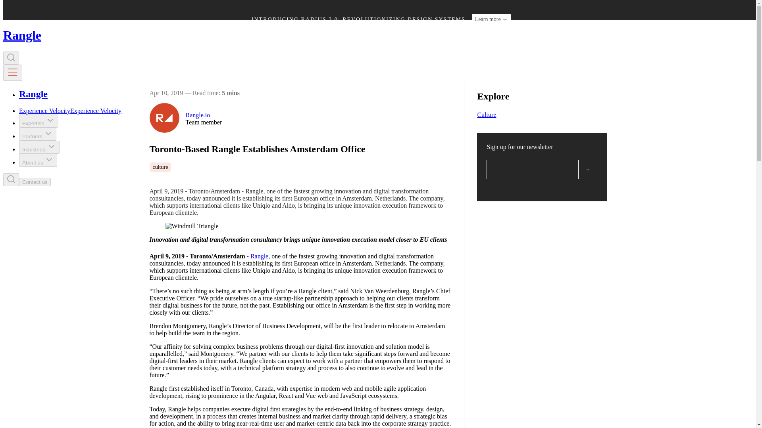 Image resolution: width=762 pixels, height=428 pixels. Describe the element at coordinates (204, 115) in the screenshot. I see `Rangle.io` at that location.